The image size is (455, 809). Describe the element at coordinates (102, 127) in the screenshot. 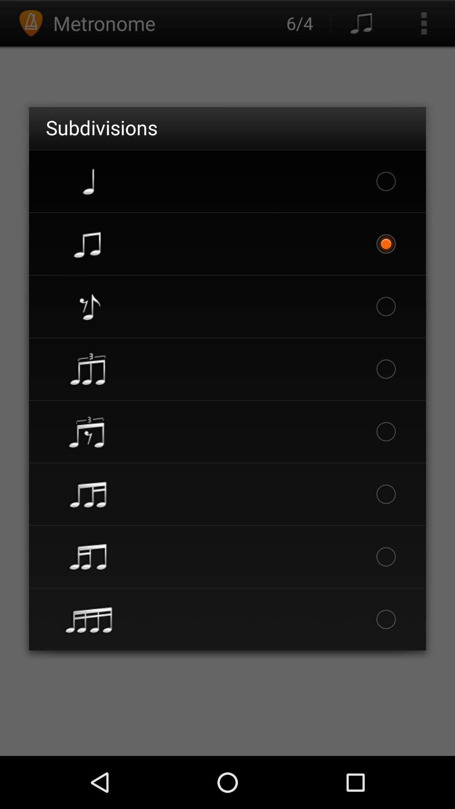

I see `flip to subdivisions icon` at that location.